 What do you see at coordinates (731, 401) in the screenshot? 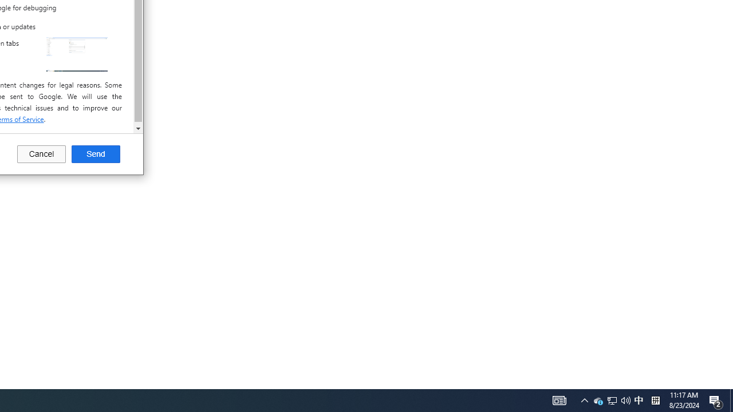
I see `Show desktop` at bounding box center [731, 401].